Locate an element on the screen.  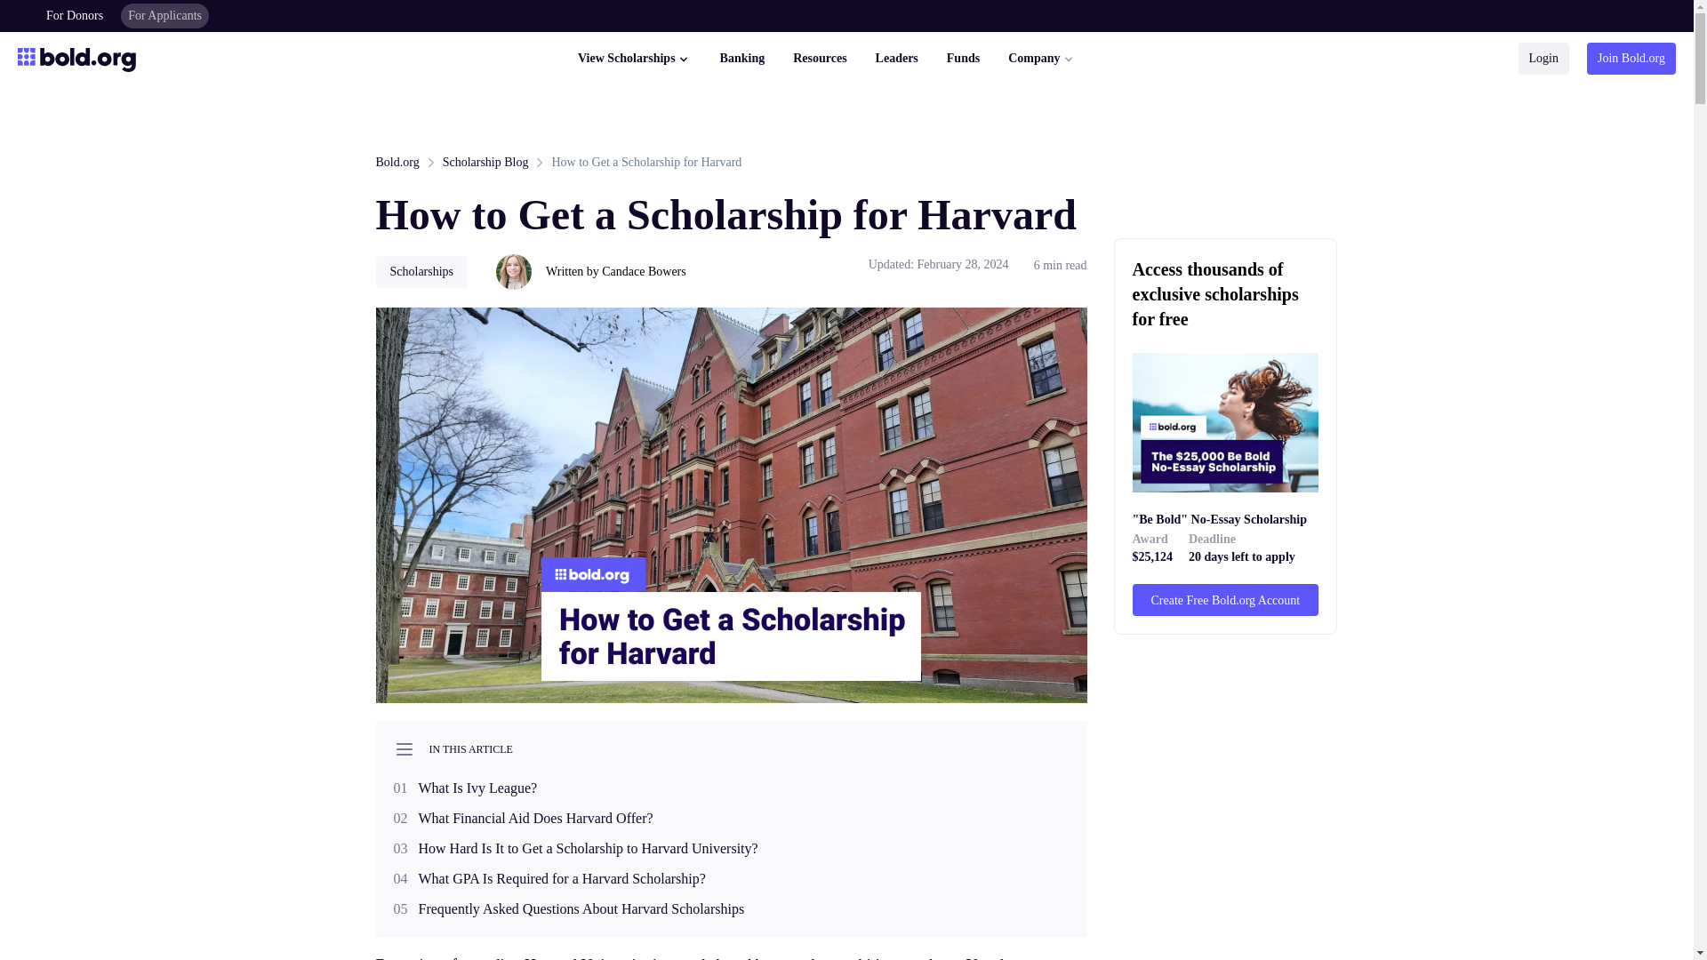
Funds is located at coordinates (964, 59).